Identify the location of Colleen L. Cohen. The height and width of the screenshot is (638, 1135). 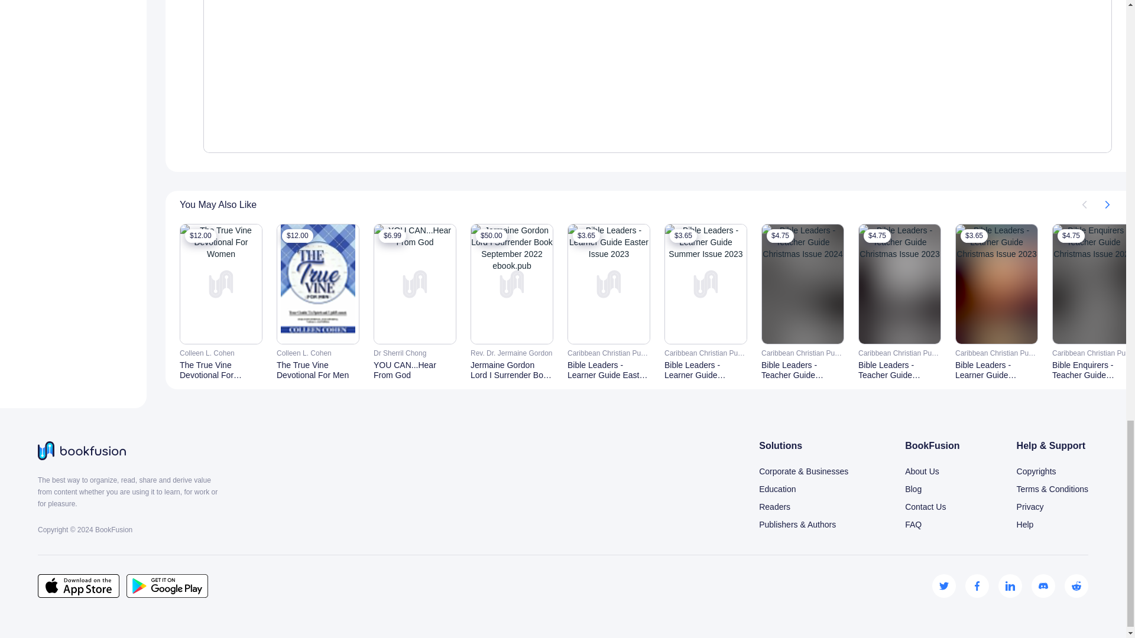
(318, 353).